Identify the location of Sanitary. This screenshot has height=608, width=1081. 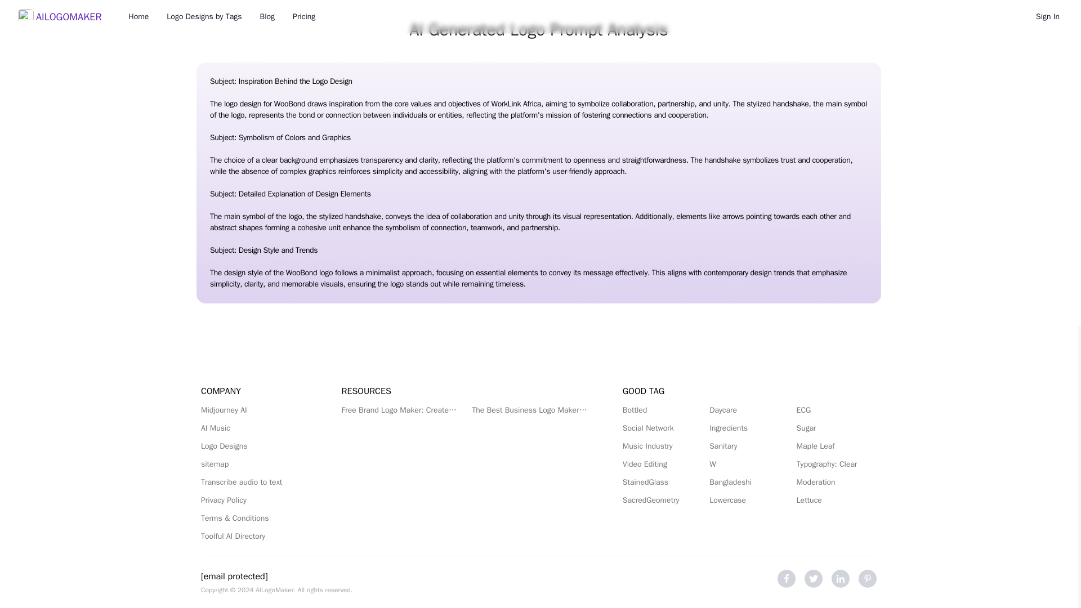
(749, 446).